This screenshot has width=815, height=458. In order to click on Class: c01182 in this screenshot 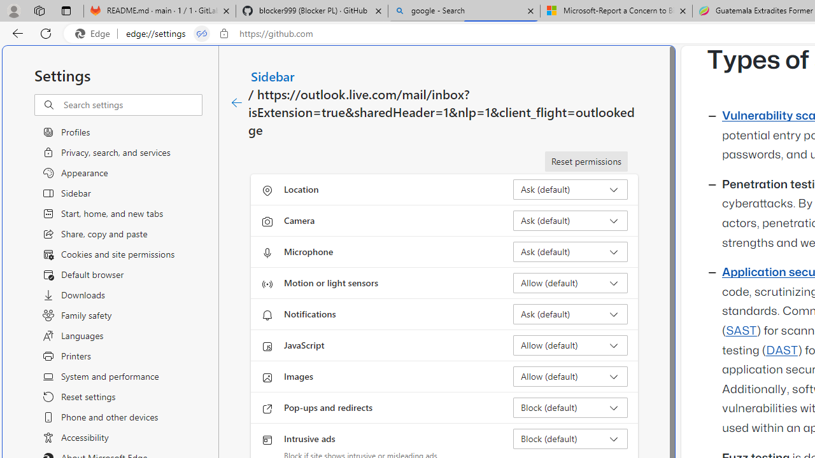, I will do `click(237, 103)`.